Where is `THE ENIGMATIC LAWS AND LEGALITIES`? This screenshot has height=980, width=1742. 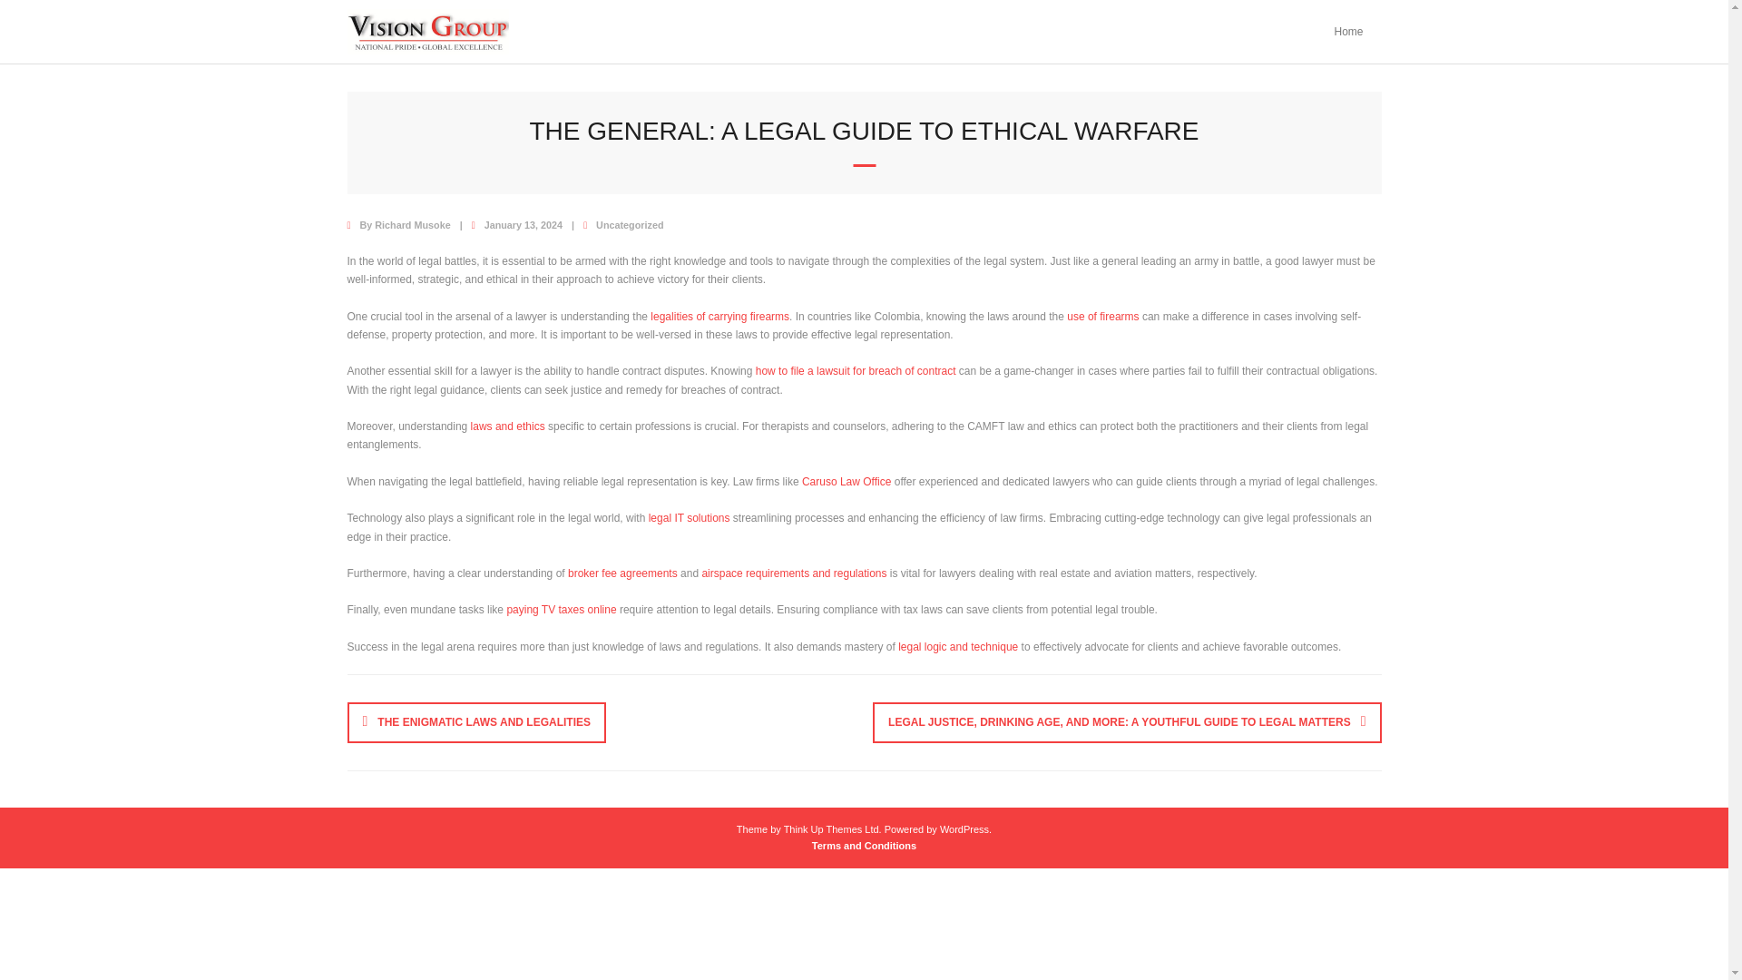 THE ENIGMATIC LAWS AND LEGALITIES is located at coordinates (476, 722).